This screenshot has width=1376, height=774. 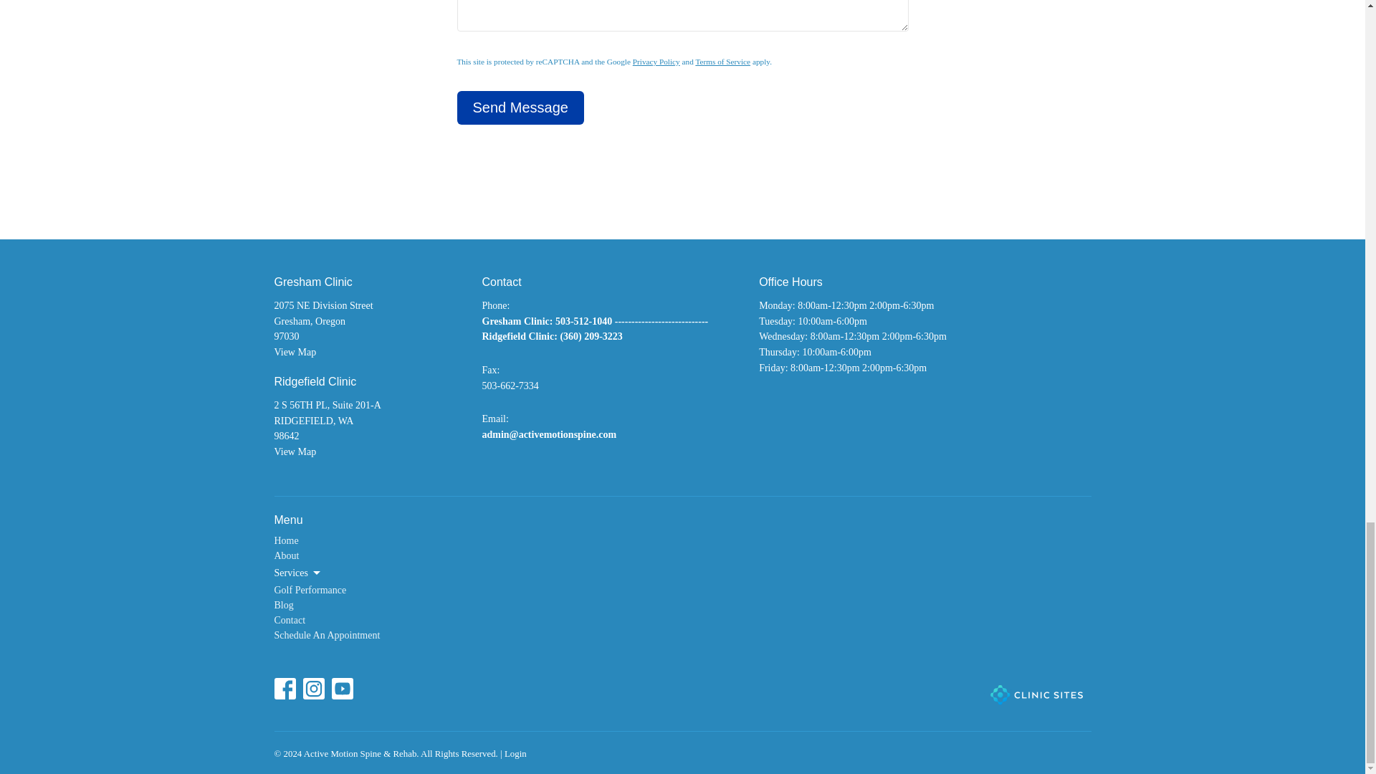 I want to click on translation missing: en.ui.fax, so click(x=489, y=370).